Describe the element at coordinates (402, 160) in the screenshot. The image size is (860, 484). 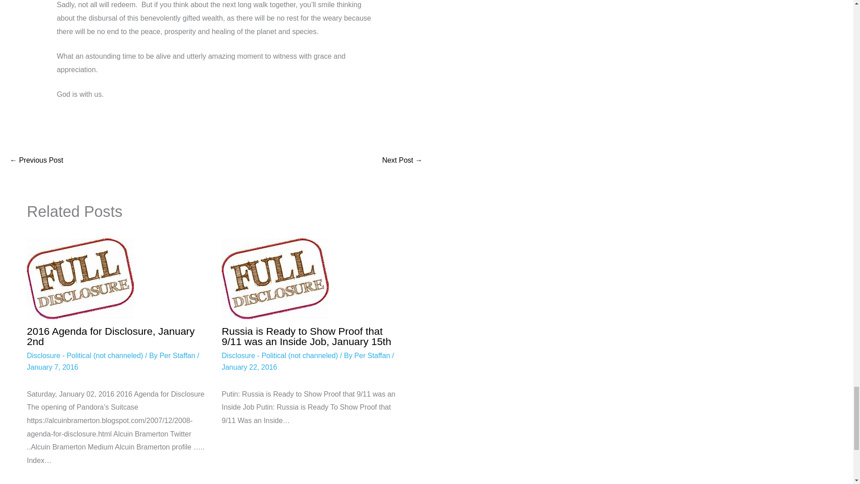
I see `The Divine Mother via Linda Dillon, December 29th` at that location.